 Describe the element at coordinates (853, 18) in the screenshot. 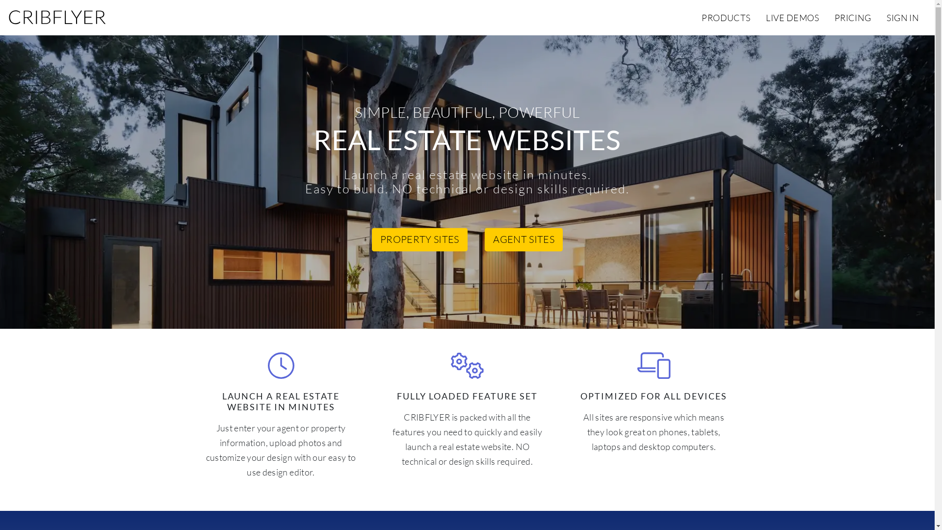

I see `PRICING` at that location.